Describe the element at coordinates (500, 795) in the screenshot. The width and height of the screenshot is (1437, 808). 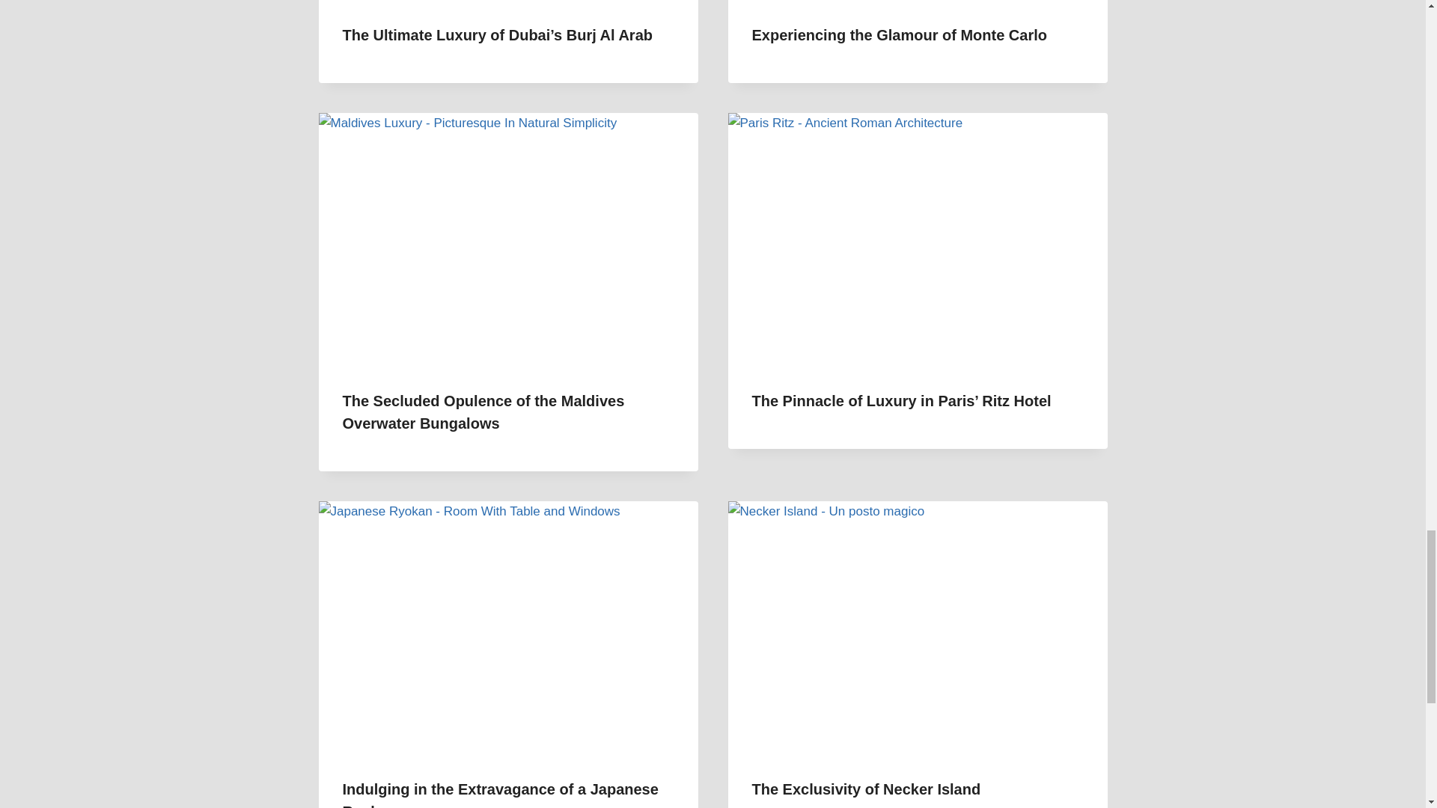
I see `Indulging in the Extravagance of a Japanese Ryokan` at that location.